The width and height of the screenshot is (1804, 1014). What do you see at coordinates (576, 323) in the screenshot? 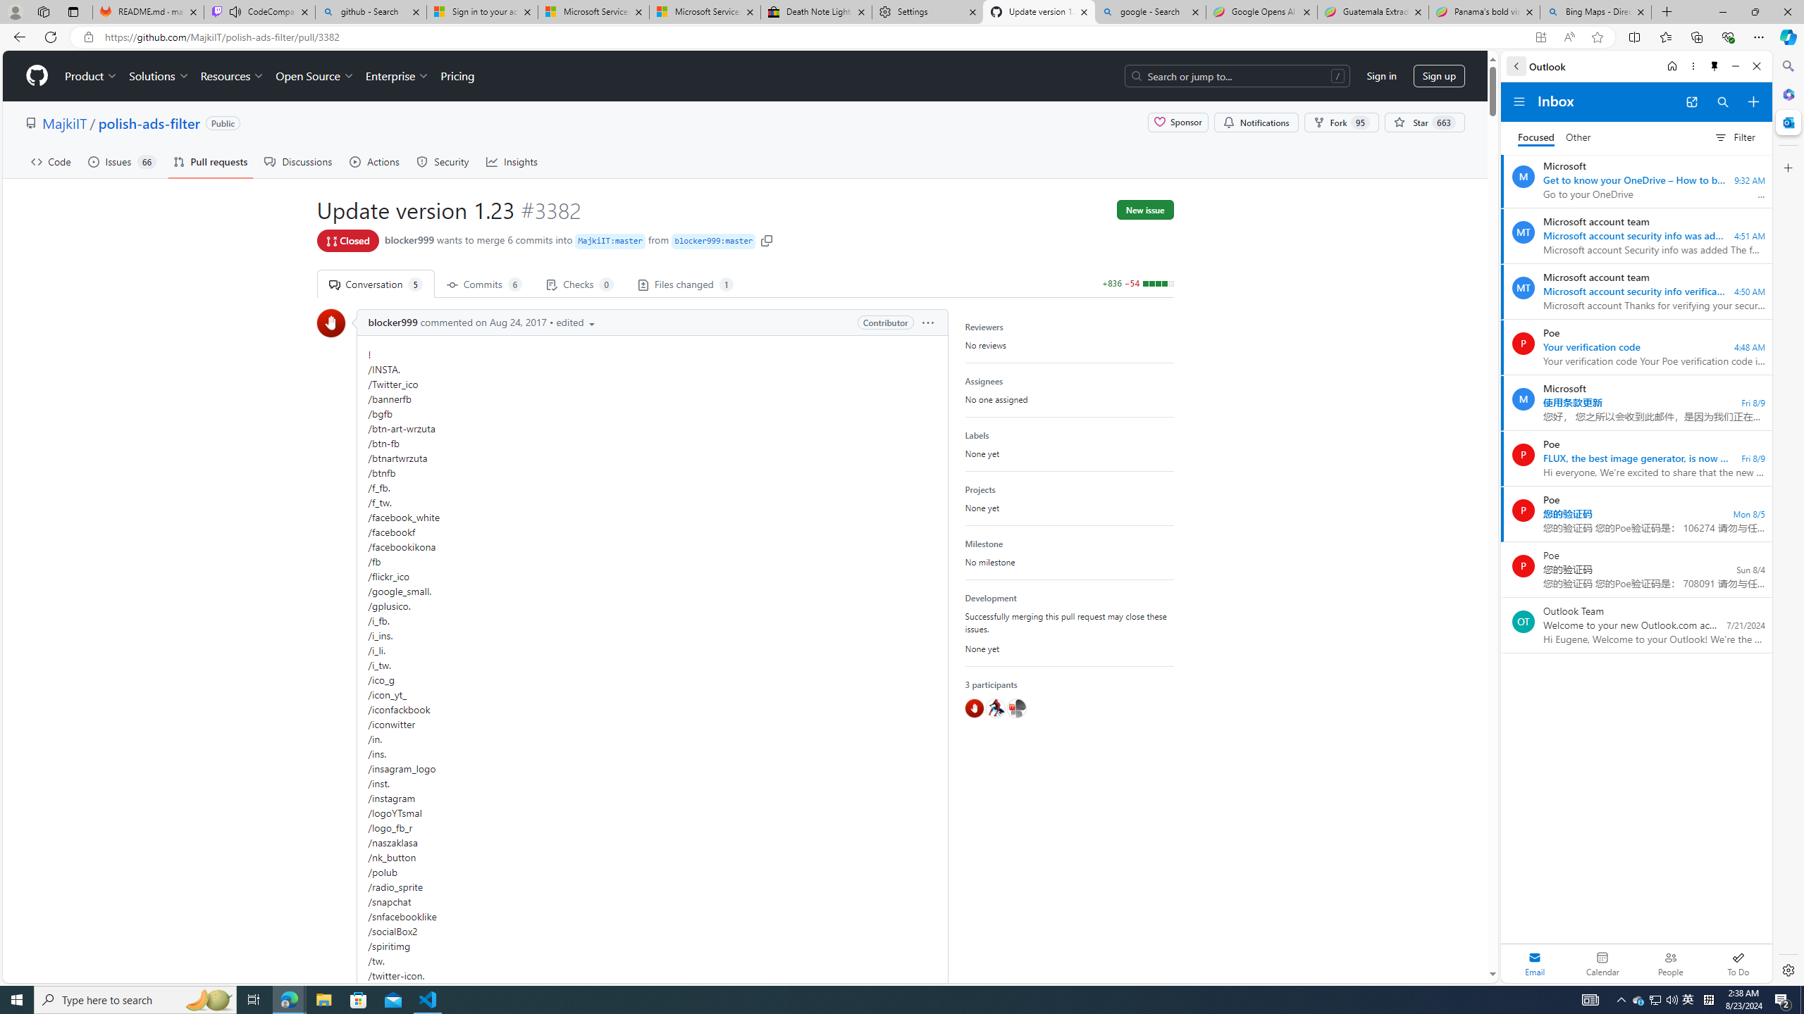
I see `edited ` at bounding box center [576, 323].